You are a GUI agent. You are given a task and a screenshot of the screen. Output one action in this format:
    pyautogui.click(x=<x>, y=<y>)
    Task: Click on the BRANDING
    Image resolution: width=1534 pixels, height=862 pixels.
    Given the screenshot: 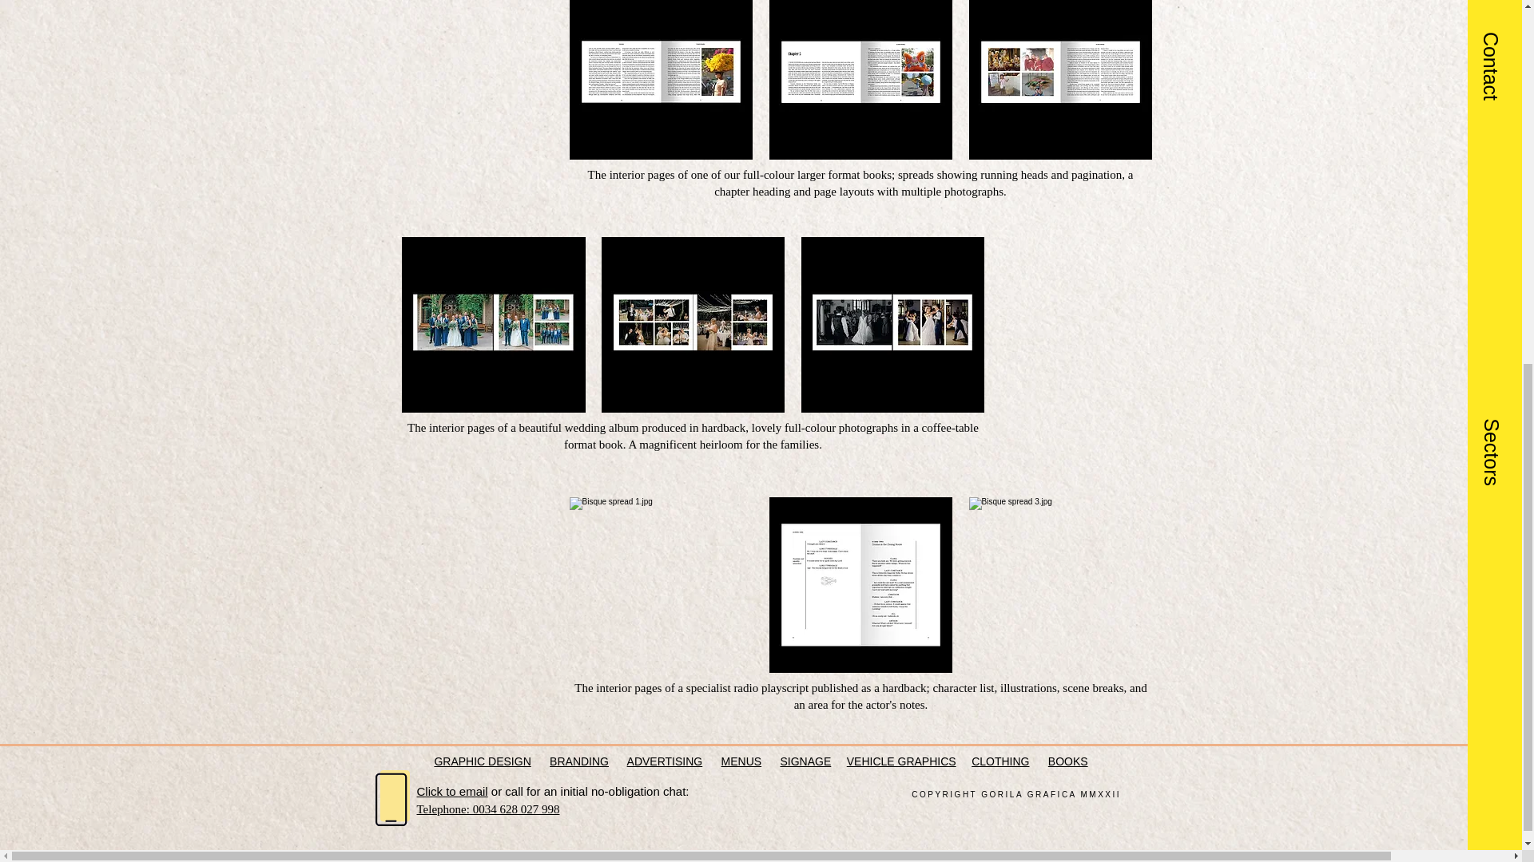 What is the action you would take?
    pyautogui.click(x=578, y=761)
    